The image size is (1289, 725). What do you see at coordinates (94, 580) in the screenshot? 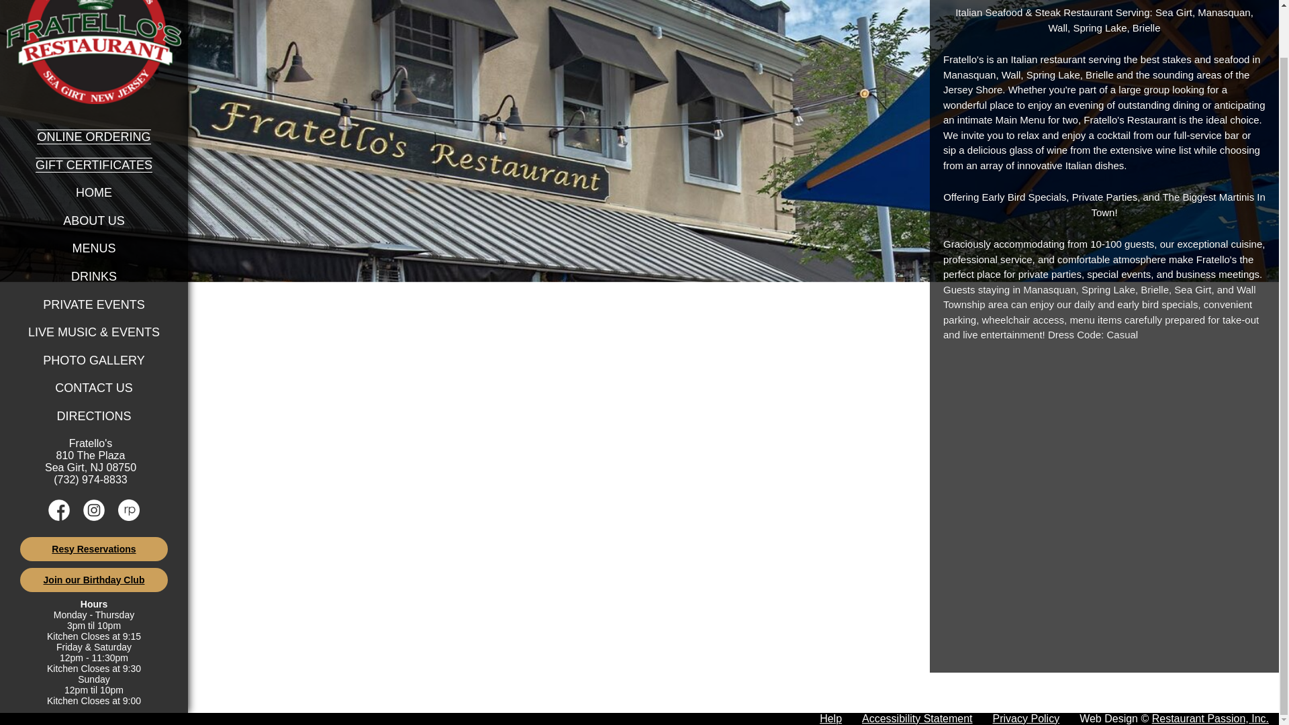
I see `Join our Birthday Club` at bounding box center [94, 580].